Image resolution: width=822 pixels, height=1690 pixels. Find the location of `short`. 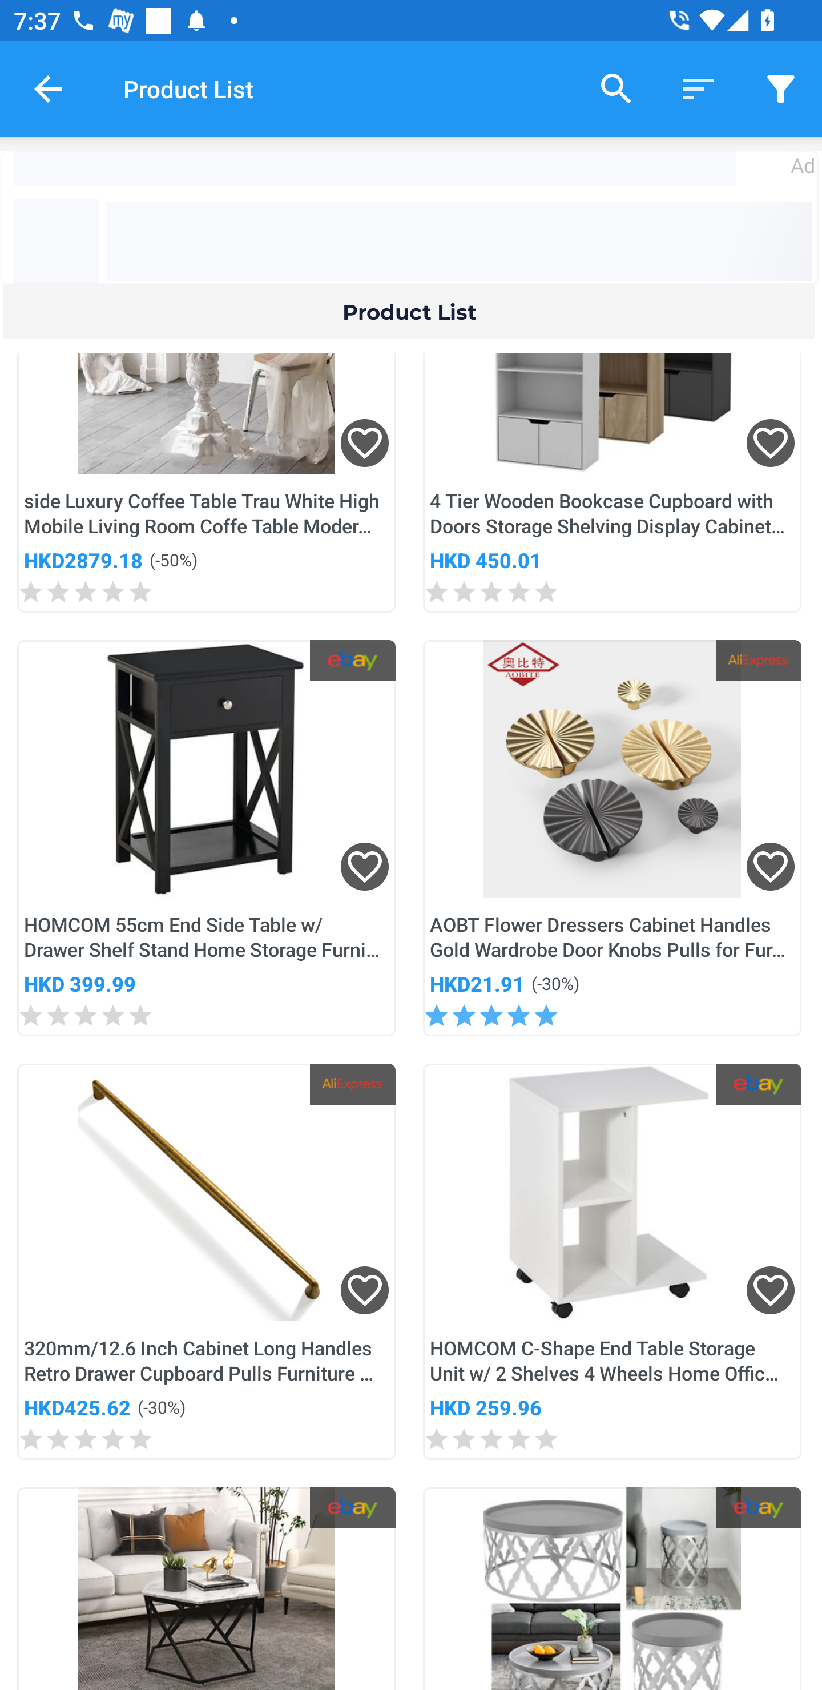

short is located at coordinates (781, 88).